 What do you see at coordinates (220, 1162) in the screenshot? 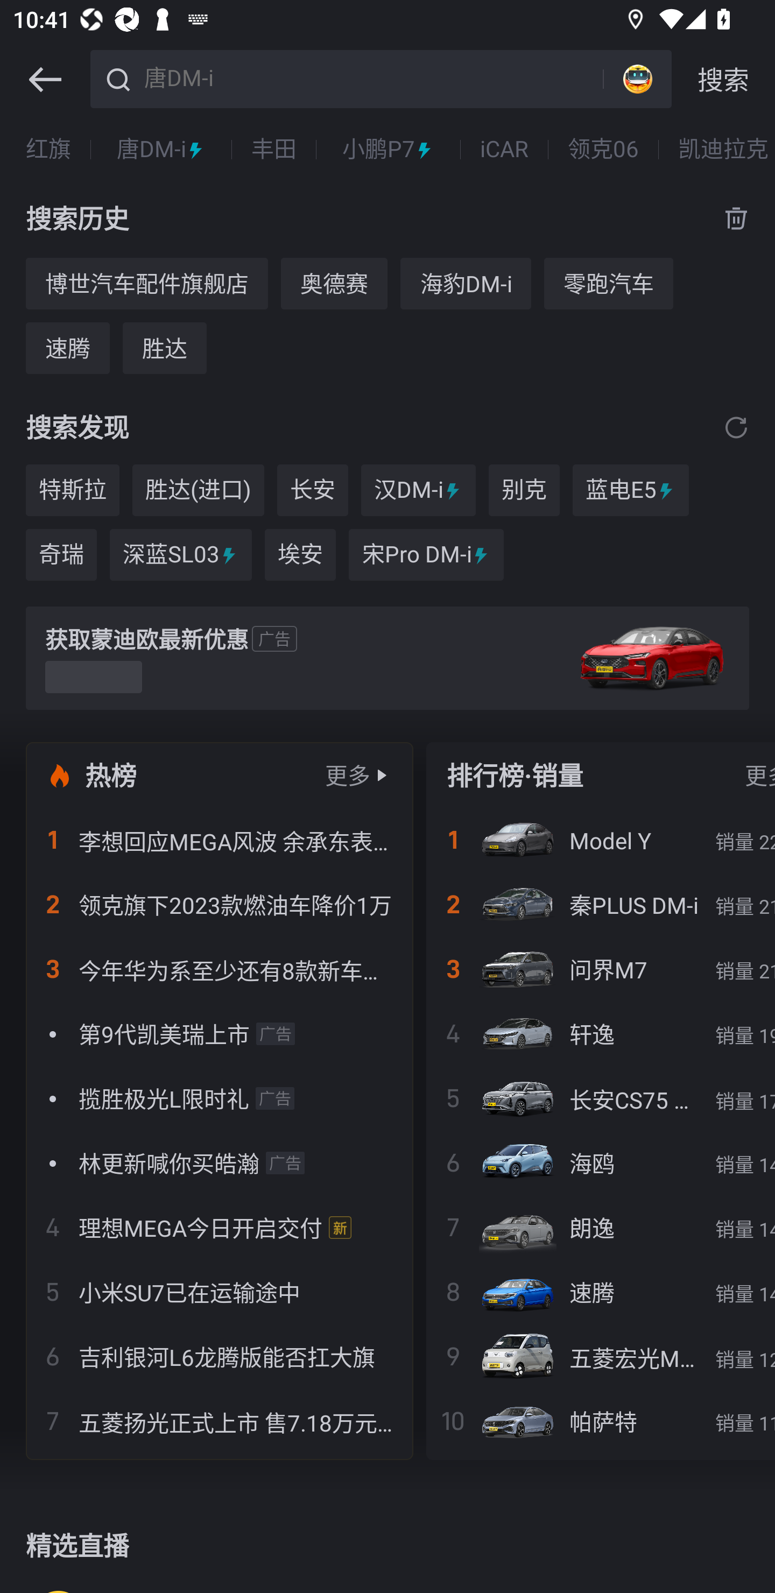
I see `林更新喊你买皓瀚` at bounding box center [220, 1162].